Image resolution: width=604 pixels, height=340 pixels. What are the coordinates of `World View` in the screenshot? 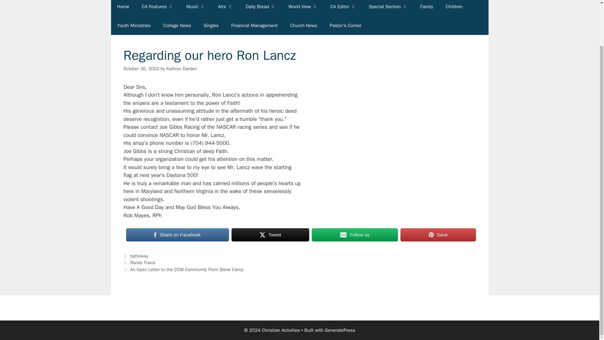 It's located at (303, 8).